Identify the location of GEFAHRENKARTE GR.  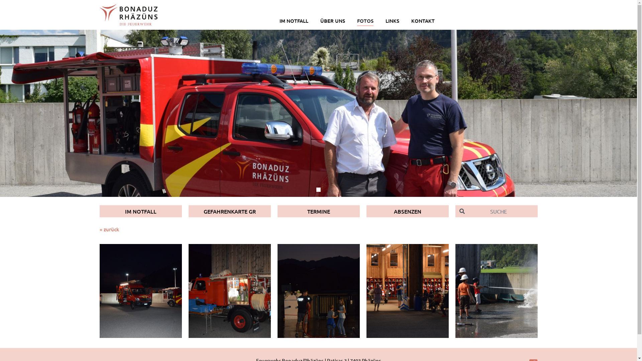
(230, 211).